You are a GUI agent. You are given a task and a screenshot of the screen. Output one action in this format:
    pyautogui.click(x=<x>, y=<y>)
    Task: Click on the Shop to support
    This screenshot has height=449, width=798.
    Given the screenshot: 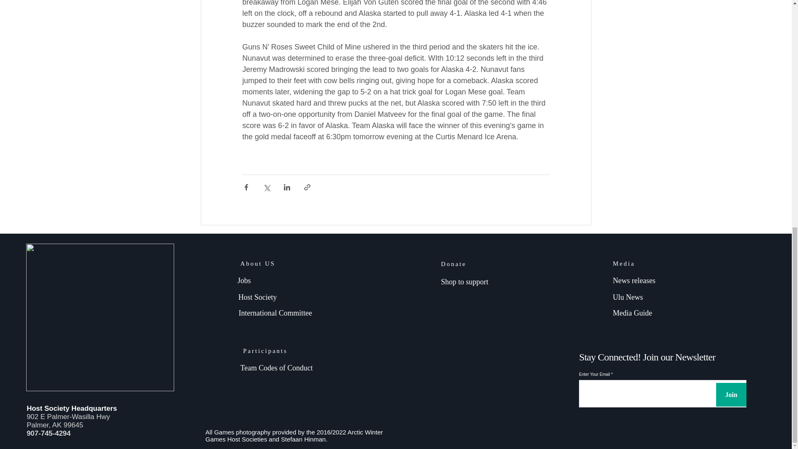 What is the action you would take?
    pyautogui.click(x=465, y=282)
    